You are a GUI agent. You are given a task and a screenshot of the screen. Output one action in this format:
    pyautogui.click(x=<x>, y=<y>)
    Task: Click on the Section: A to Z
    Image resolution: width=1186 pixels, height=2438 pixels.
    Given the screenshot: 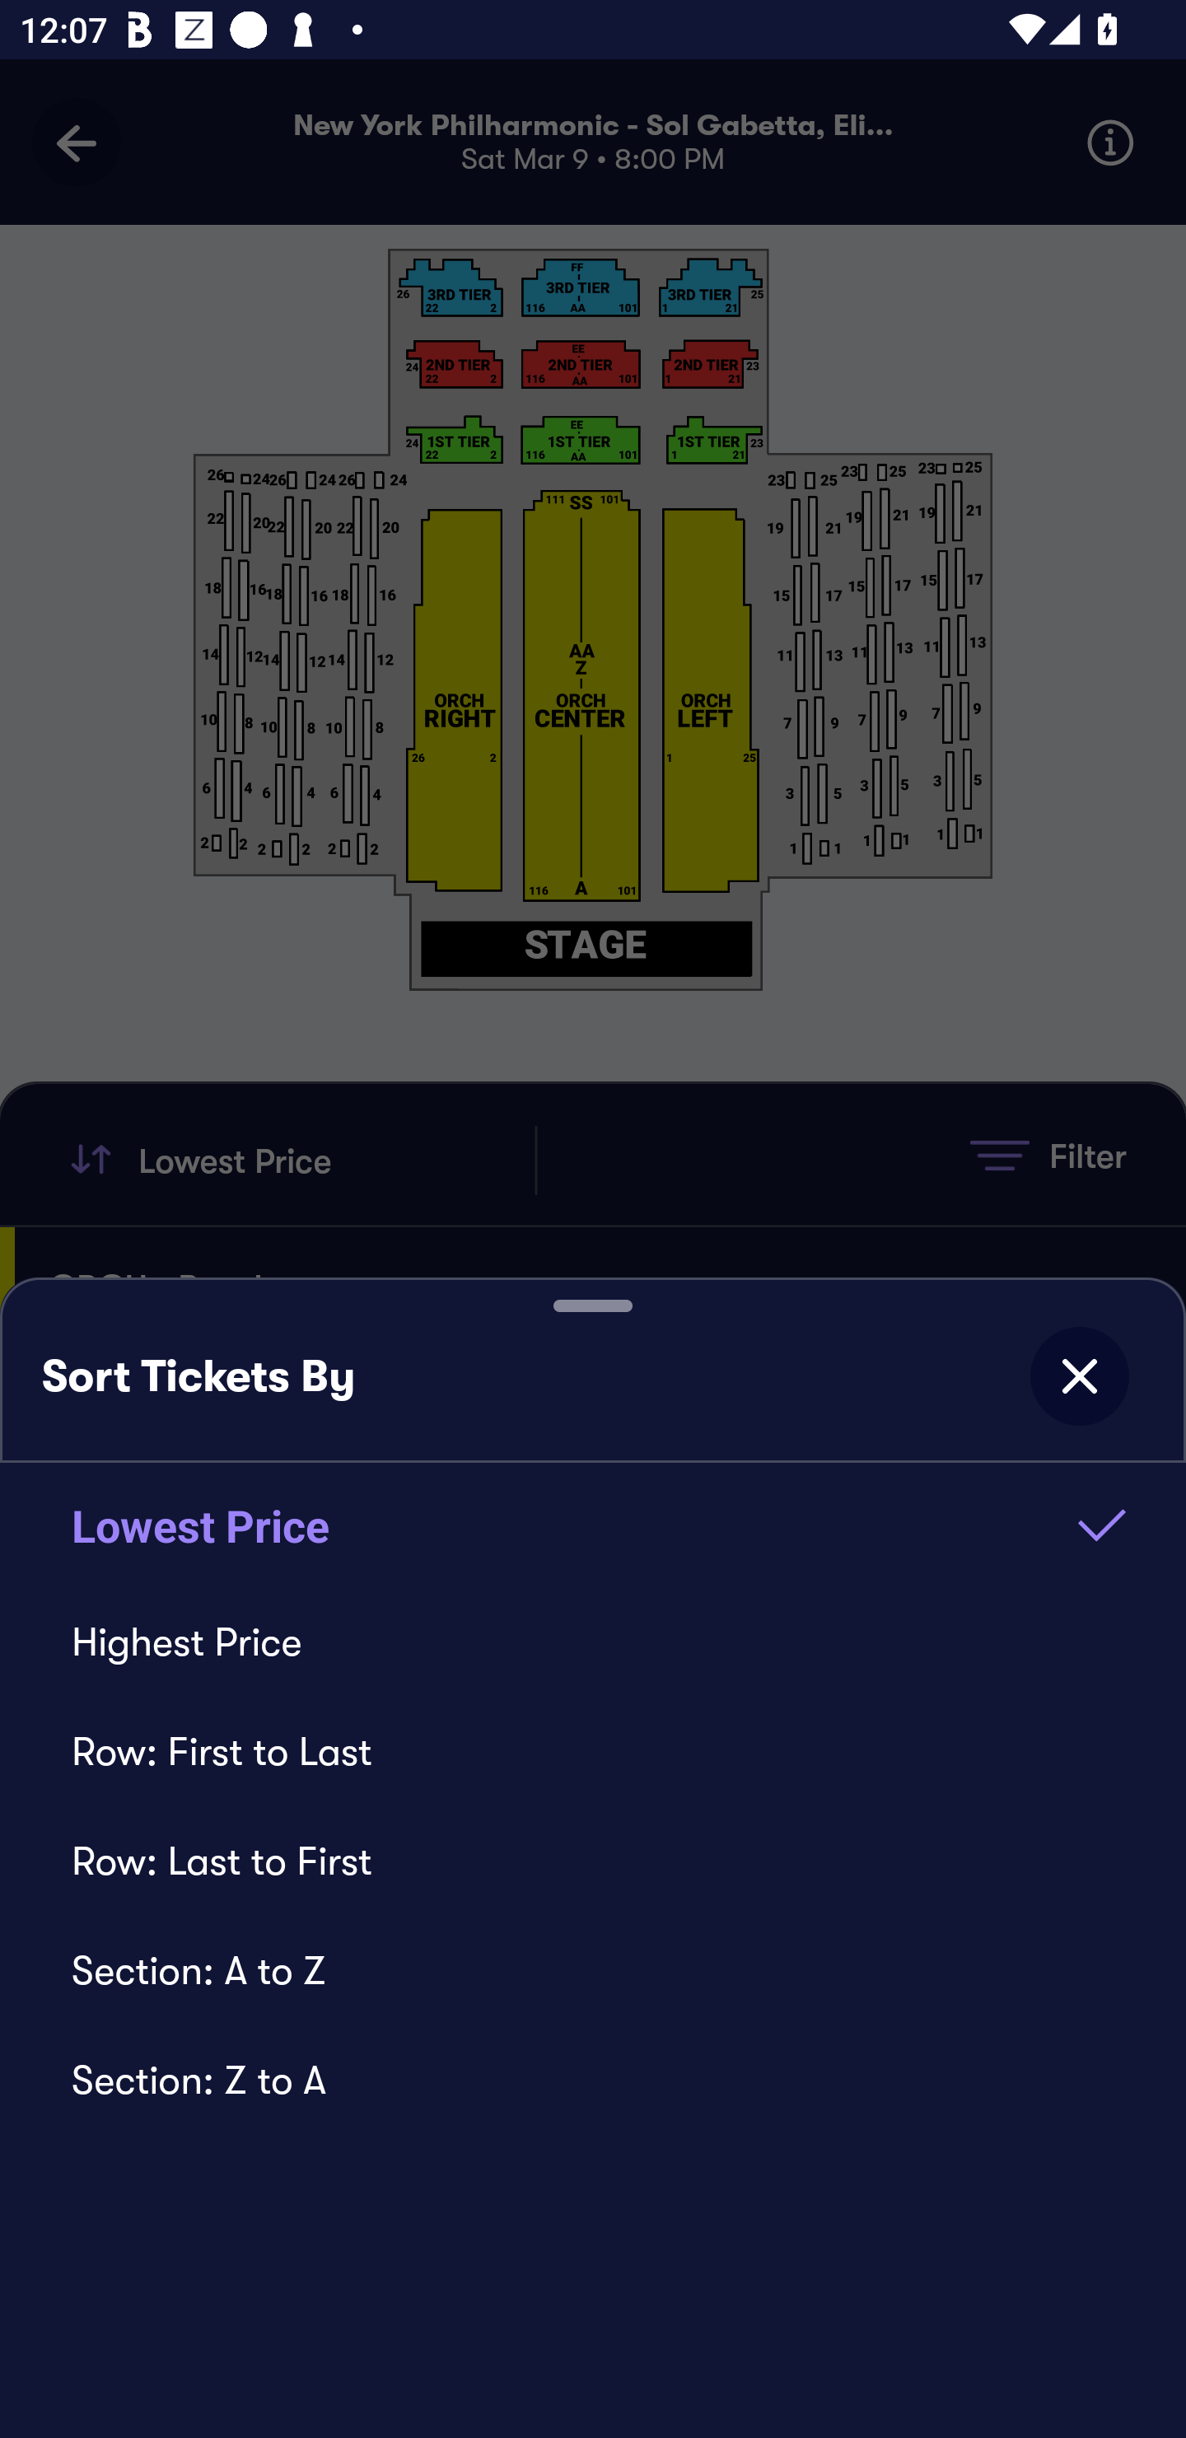 What is the action you would take?
    pyautogui.click(x=593, y=1970)
    